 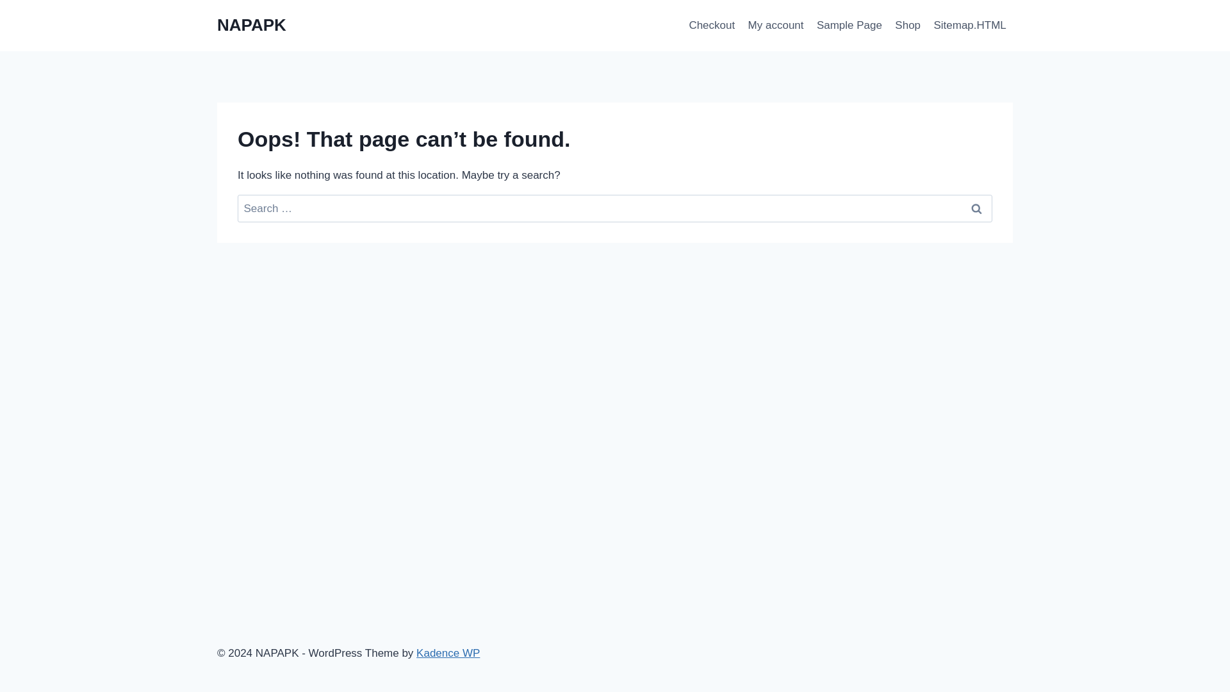 I want to click on My account, so click(x=775, y=26).